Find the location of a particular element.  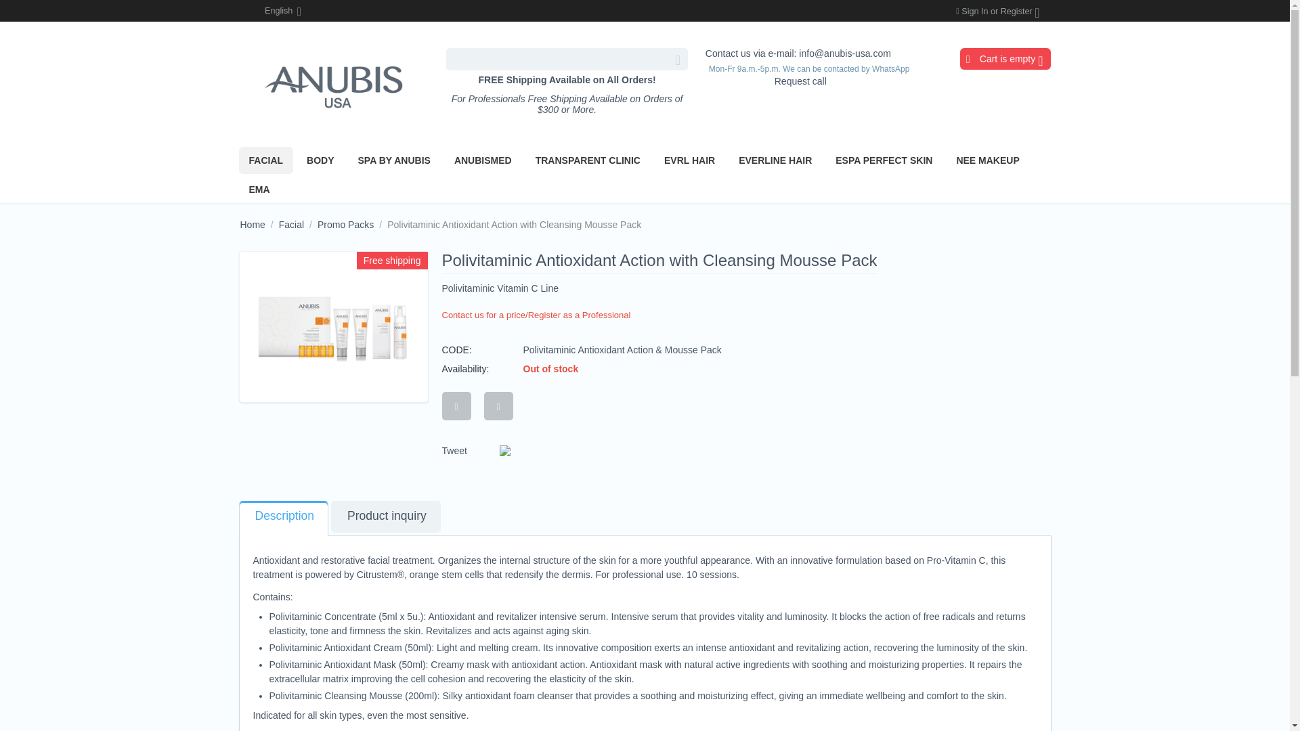

BODY is located at coordinates (320, 160).